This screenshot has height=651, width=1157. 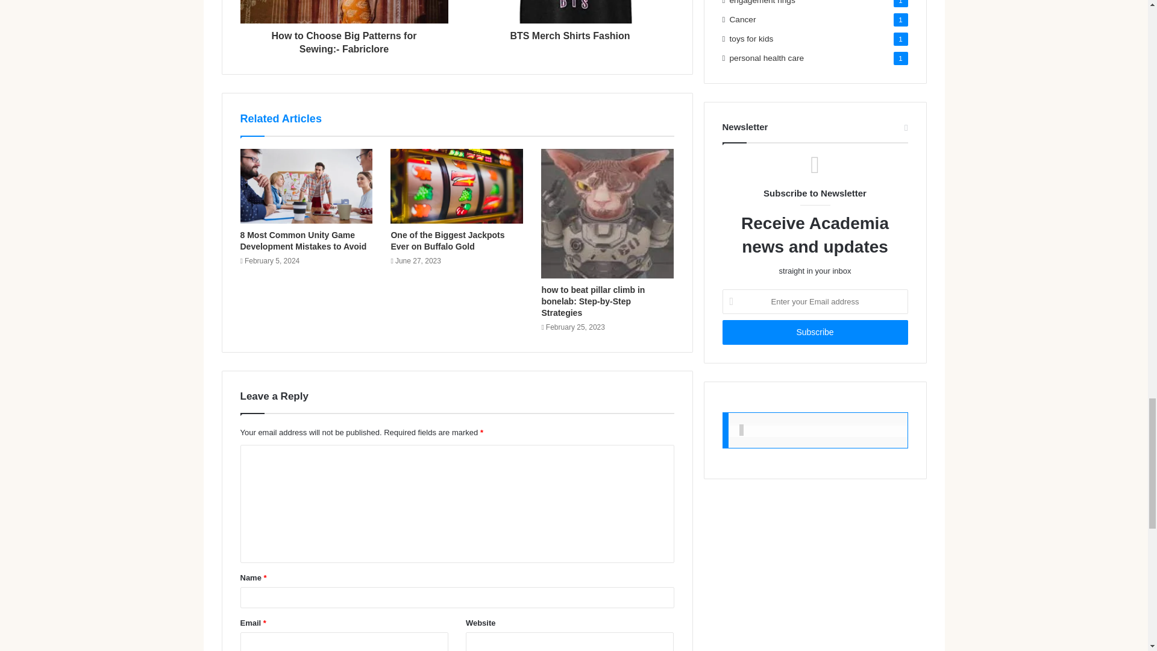 I want to click on Subscribe, so click(x=815, y=333).